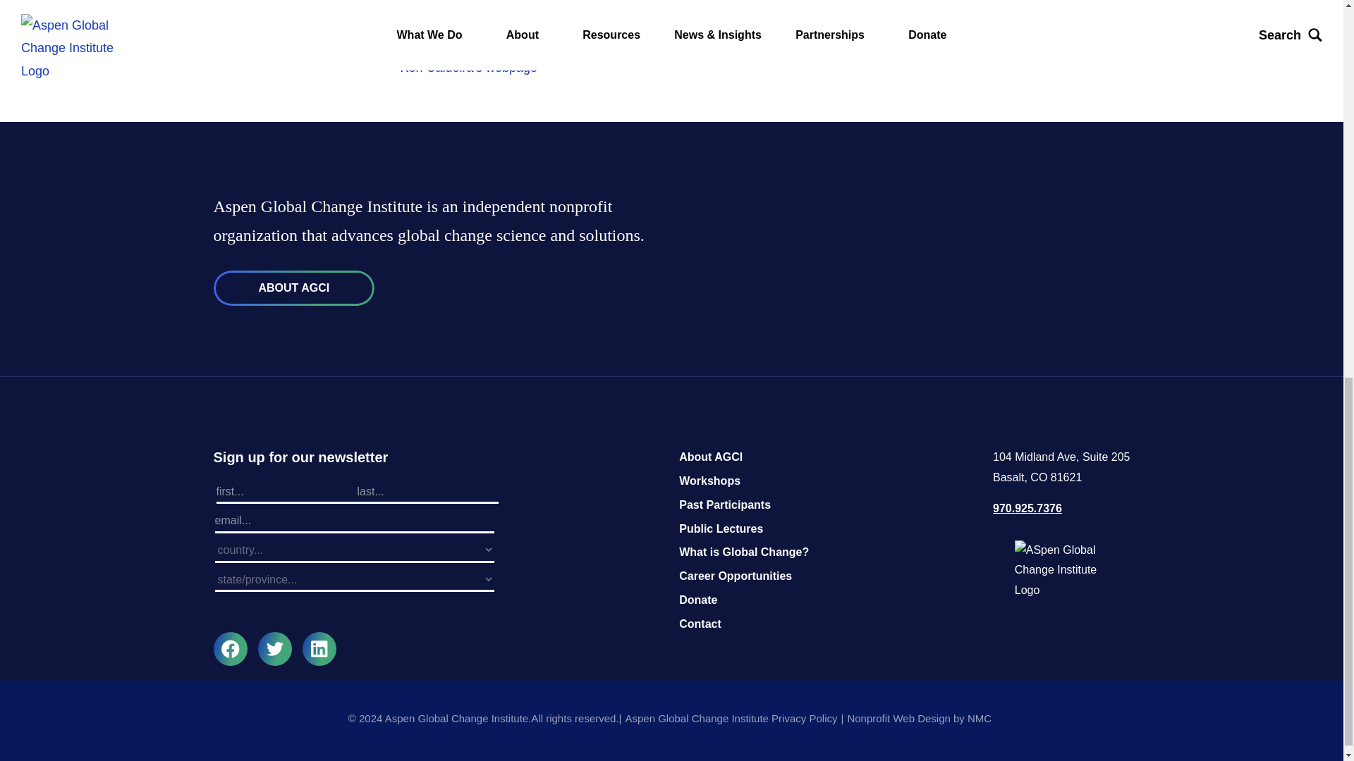 This screenshot has width=1354, height=761. I want to click on Submit, so click(354, 615).